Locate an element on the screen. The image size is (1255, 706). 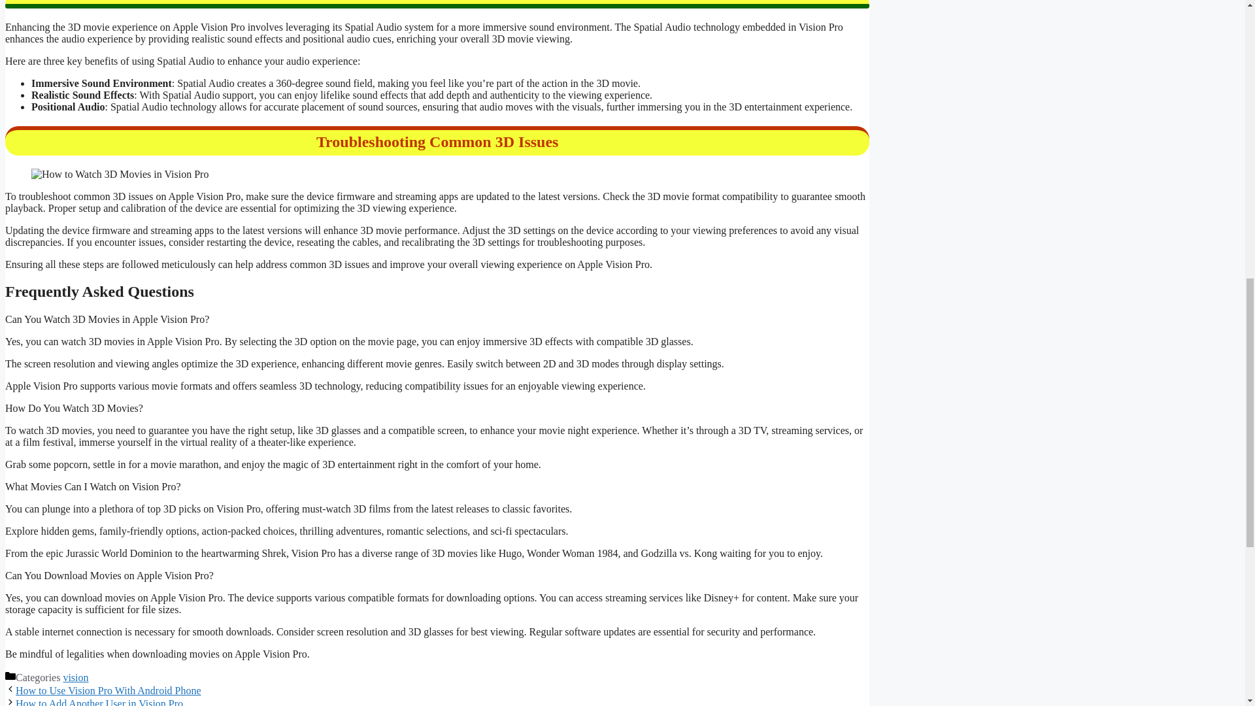
How to Add Another User in Vision Pro is located at coordinates (99, 702).